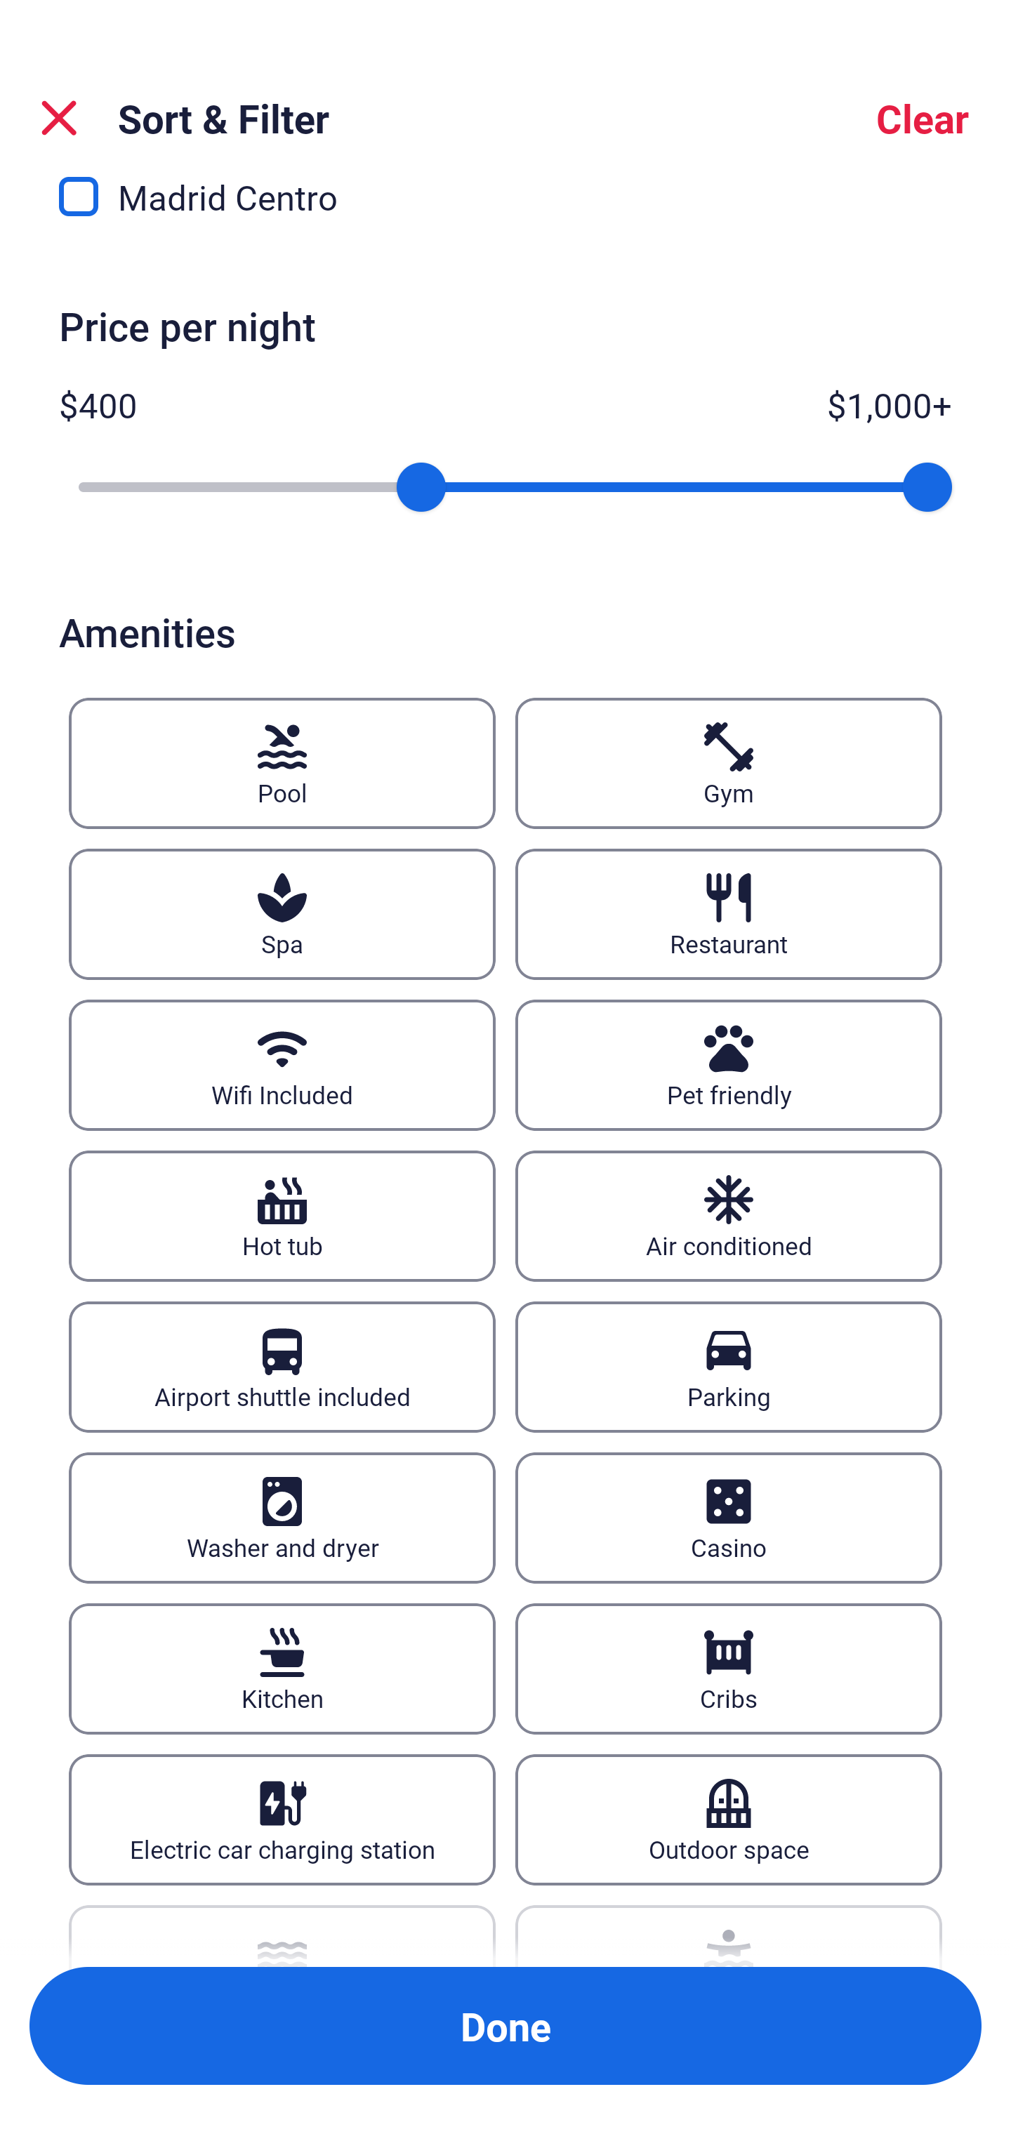 This screenshot has width=1011, height=2134. What do you see at coordinates (282, 1064) in the screenshot?
I see `Wifi Included` at bounding box center [282, 1064].